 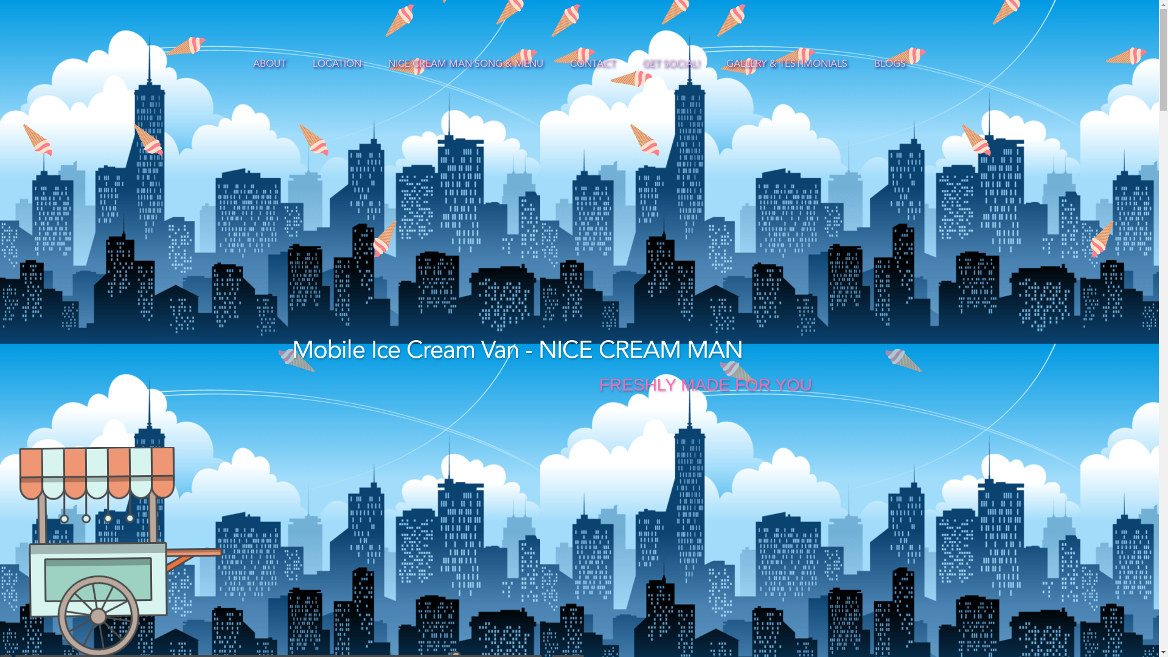 What do you see at coordinates (466, 64) in the screenshot?
I see `NICE CREAM MAN SONG & MENU` at bounding box center [466, 64].